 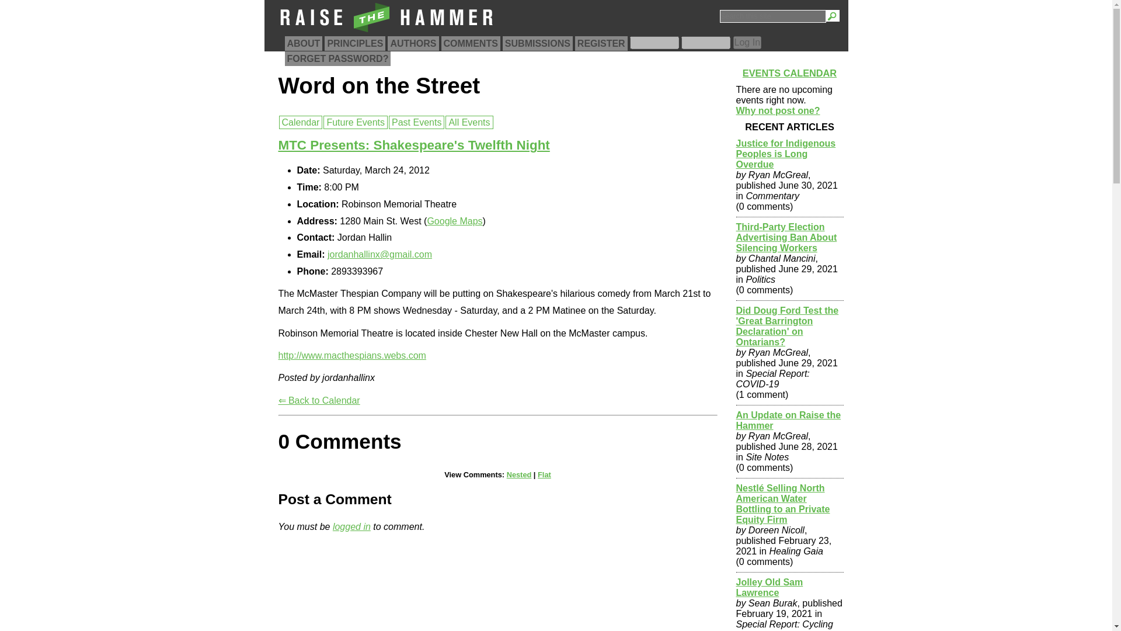 What do you see at coordinates (355, 43) in the screenshot?
I see `Core principles of RTH` at bounding box center [355, 43].